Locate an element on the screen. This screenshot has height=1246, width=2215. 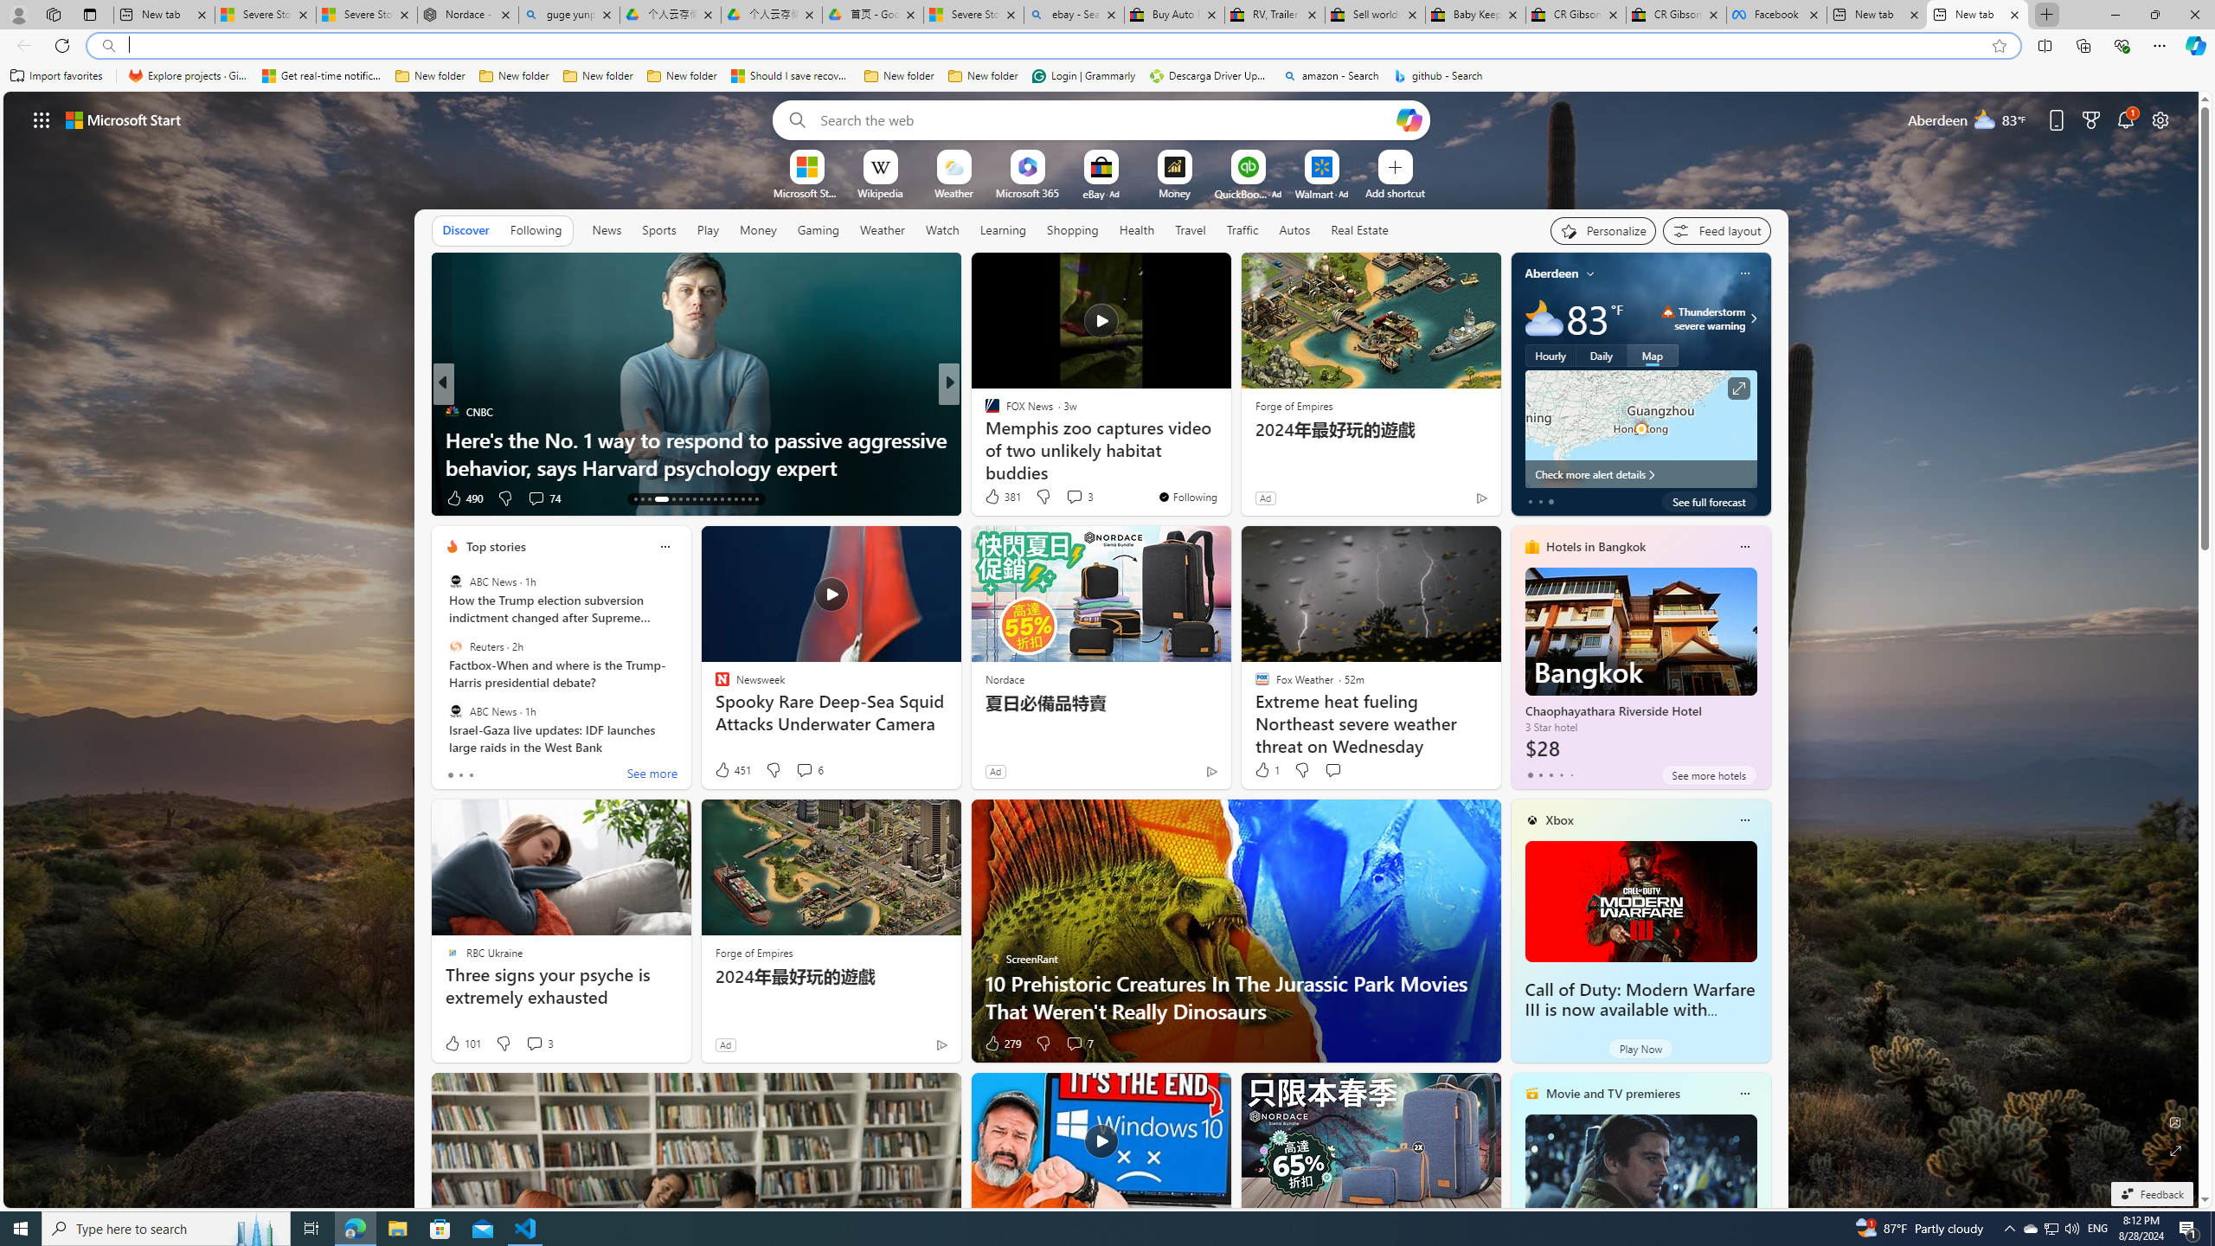
16 Like is located at coordinates (993, 498).